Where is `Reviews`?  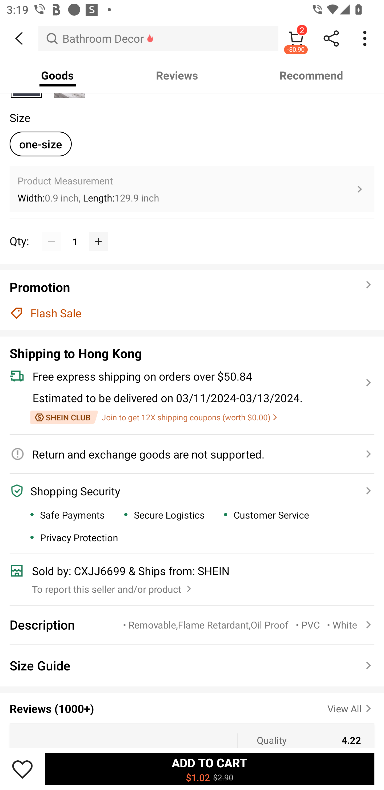 Reviews is located at coordinates (177, 75).